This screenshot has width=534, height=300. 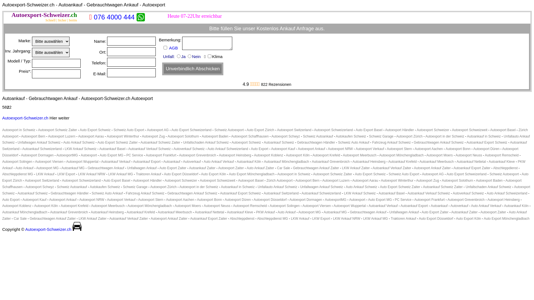 I want to click on Auto Export, so click(x=11, y=200).